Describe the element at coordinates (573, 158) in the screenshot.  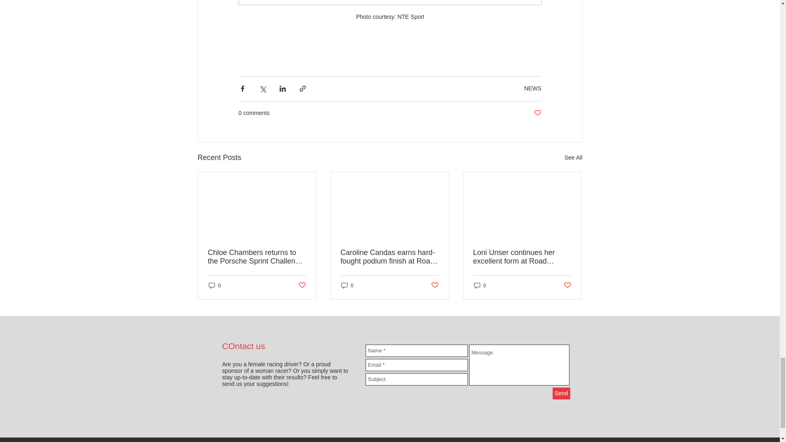
I see `See All` at that location.